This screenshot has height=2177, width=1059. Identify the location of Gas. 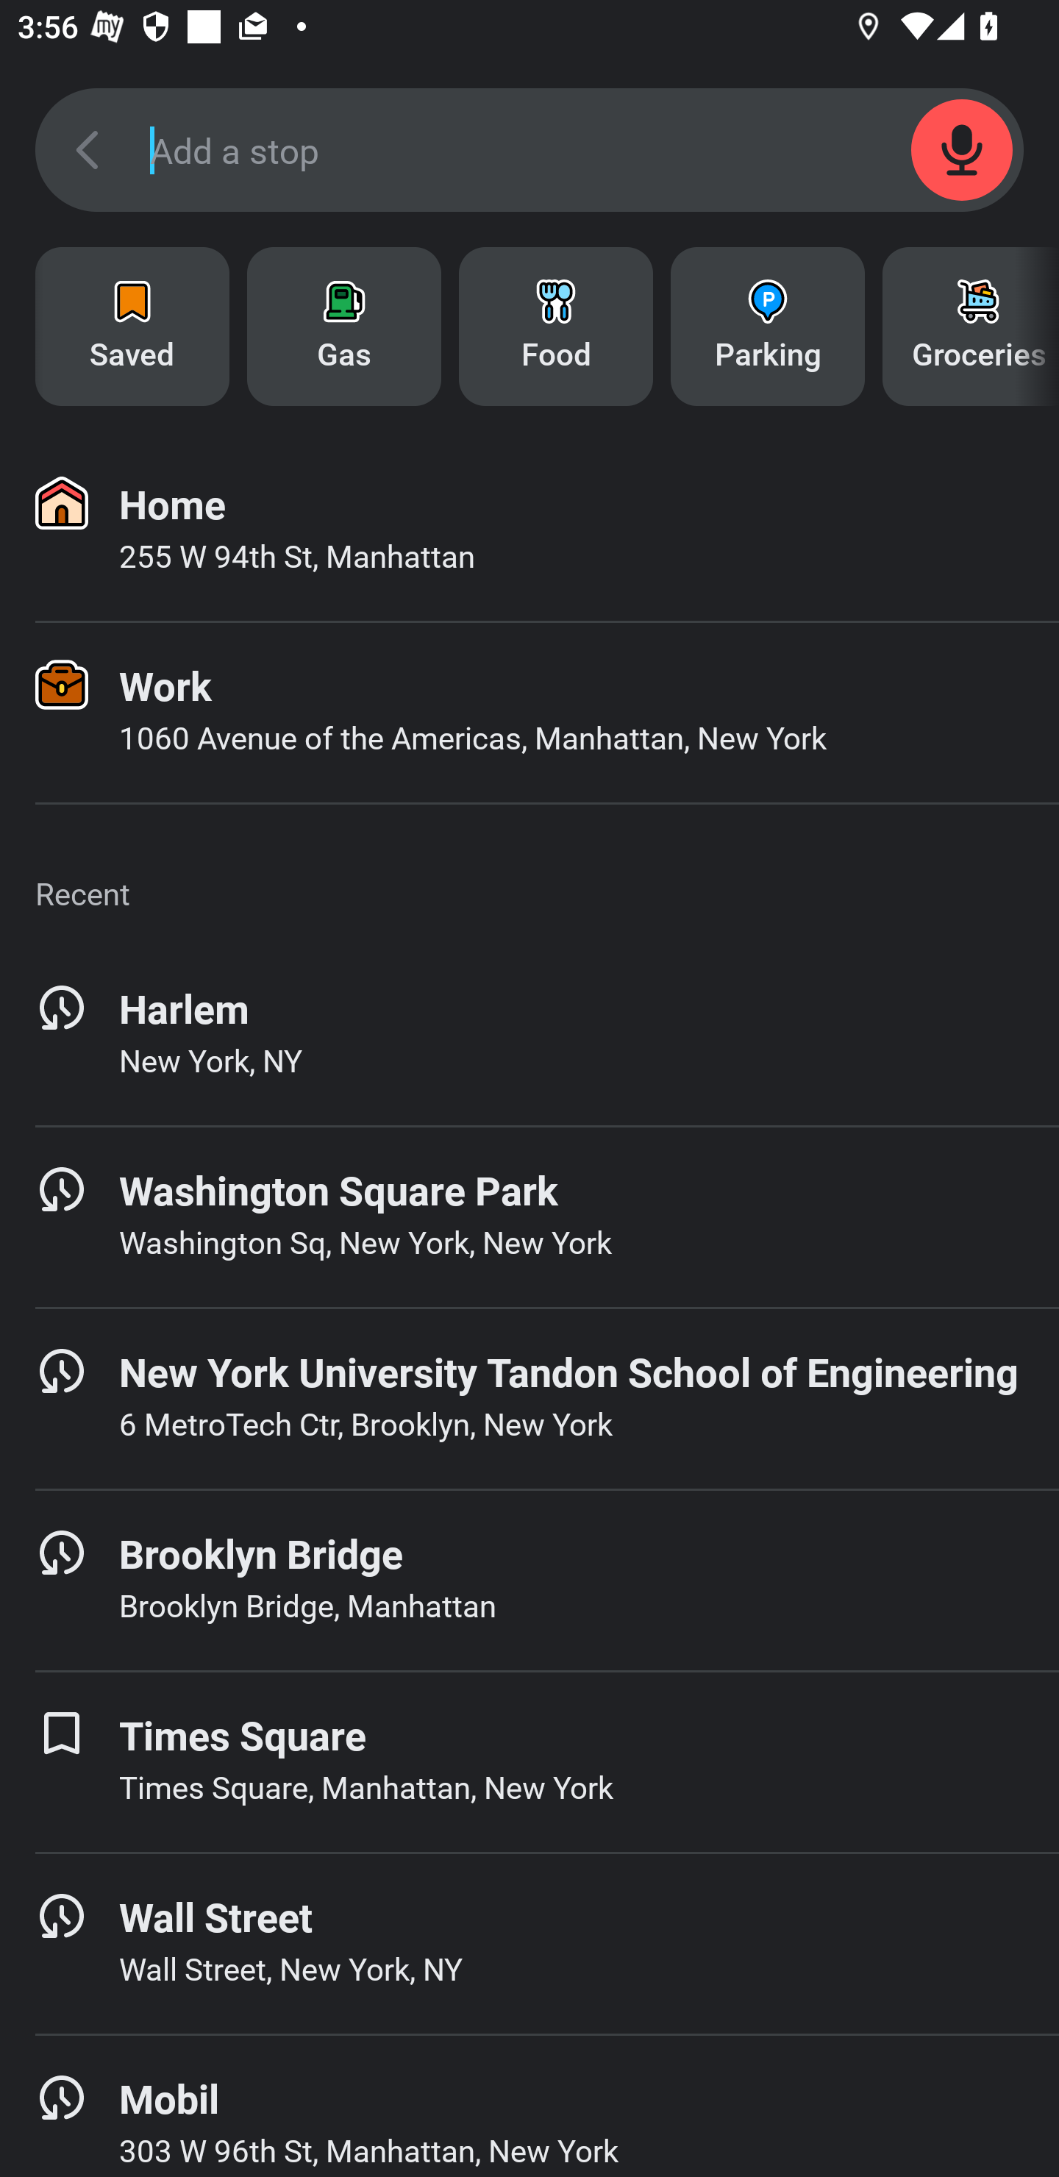
(344, 327).